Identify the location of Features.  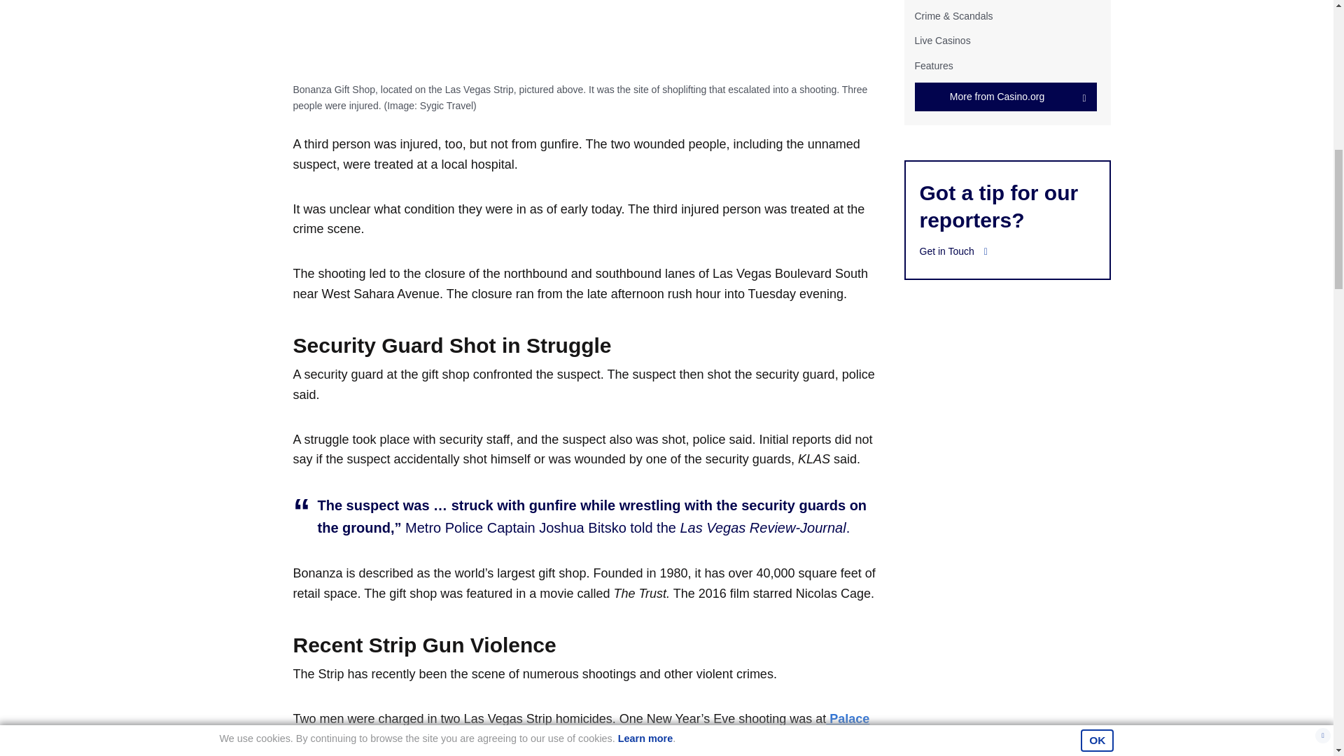
(933, 66).